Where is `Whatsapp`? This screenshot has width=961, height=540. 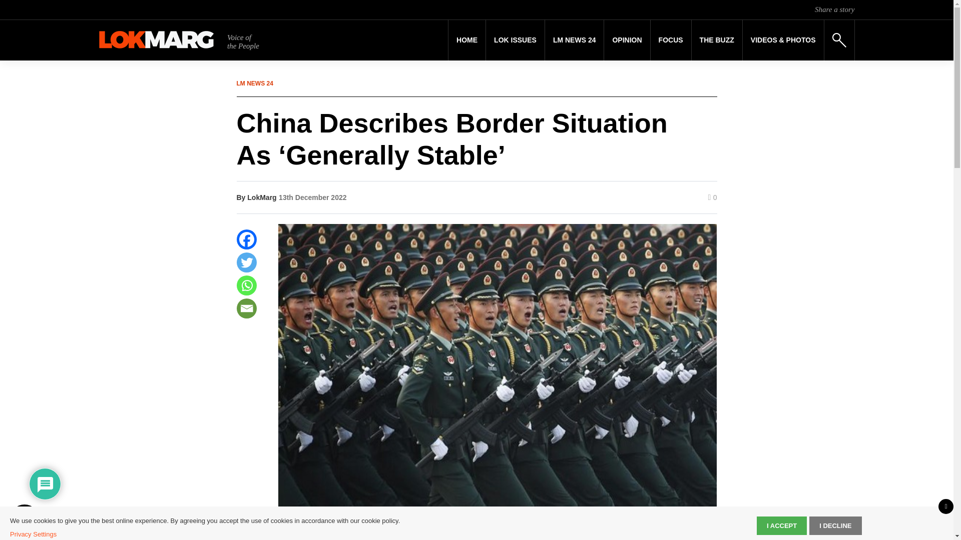 Whatsapp is located at coordinates (246, 285).